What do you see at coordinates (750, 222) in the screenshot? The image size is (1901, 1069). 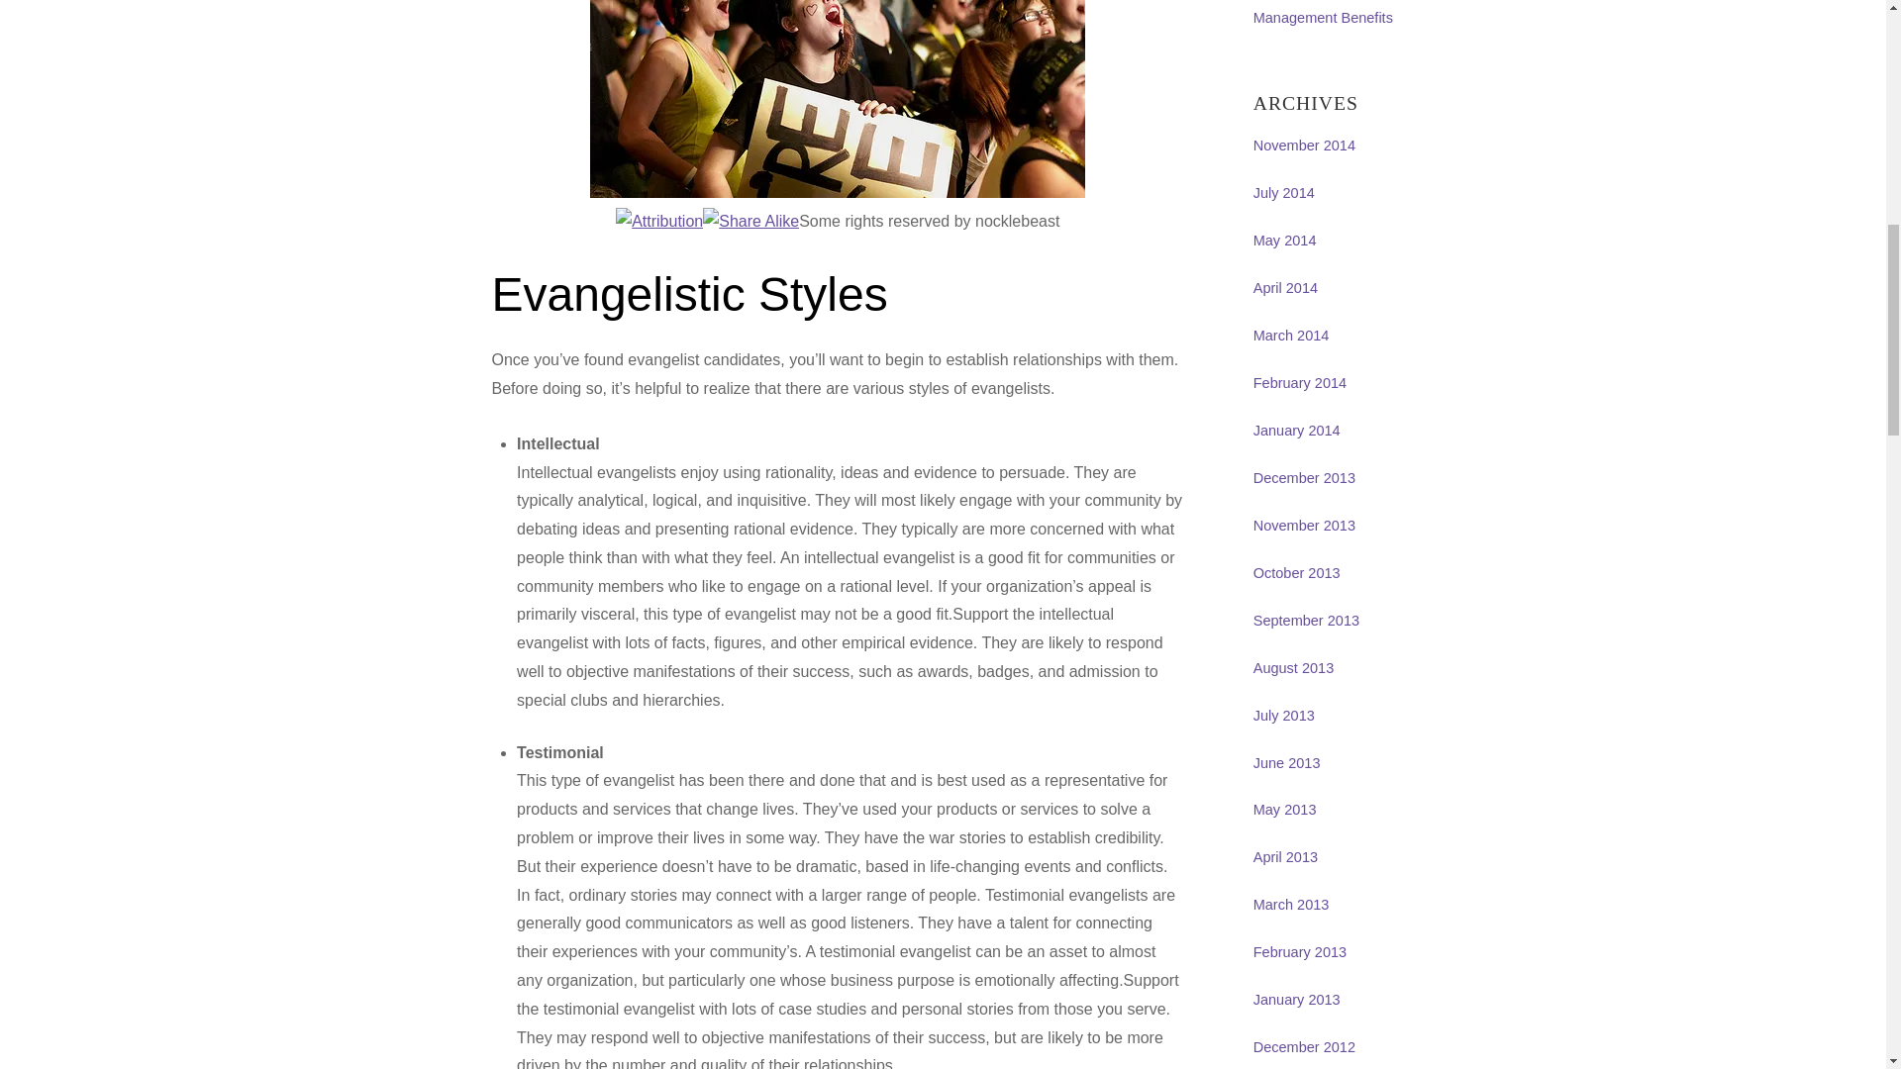 I see `Share Alike` at bounding box center [750, 222].